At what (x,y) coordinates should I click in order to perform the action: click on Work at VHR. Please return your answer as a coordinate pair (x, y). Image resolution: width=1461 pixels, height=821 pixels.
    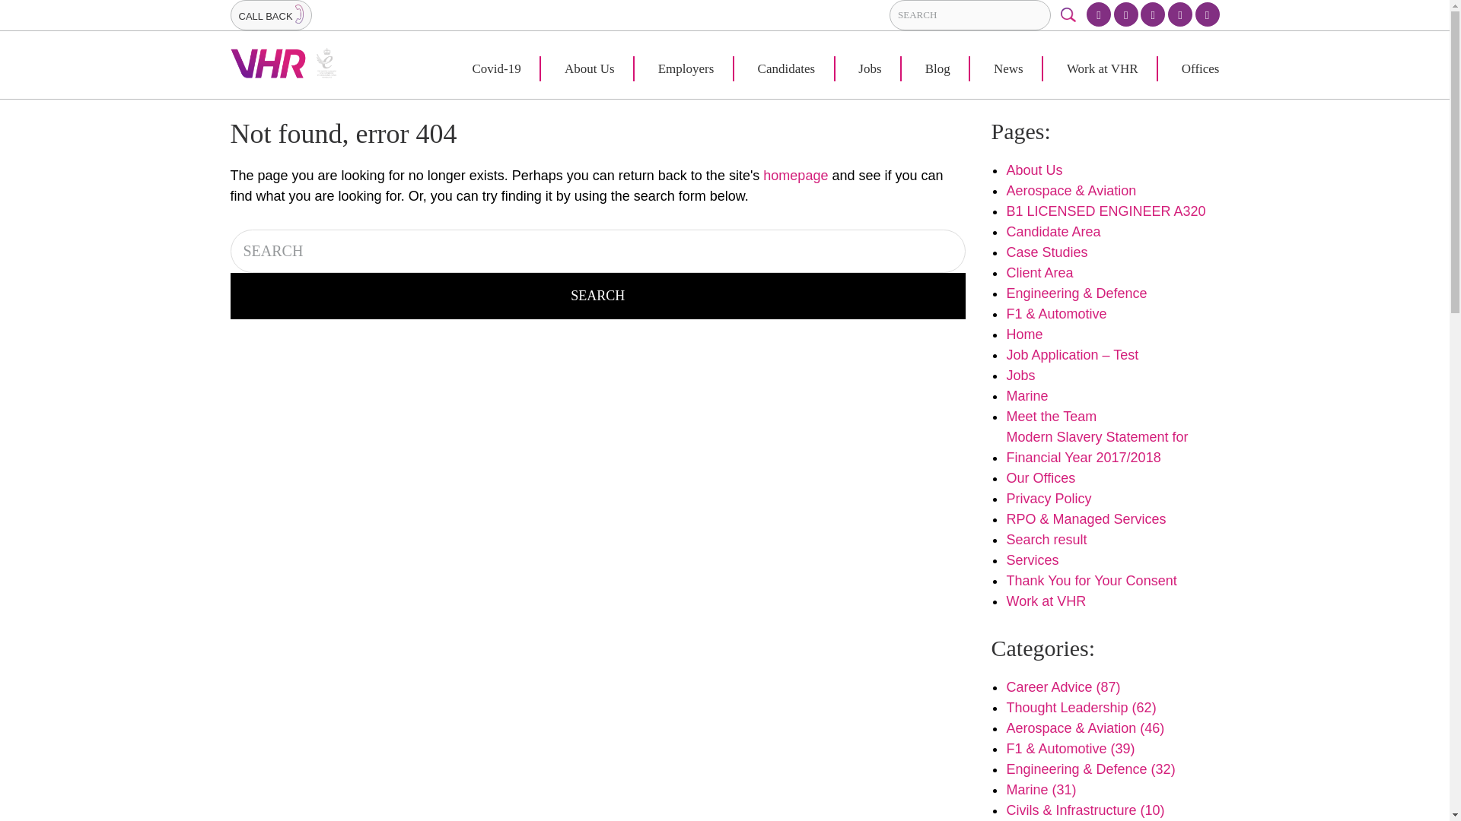
    Looking at the image, I should click on (1046, 601).